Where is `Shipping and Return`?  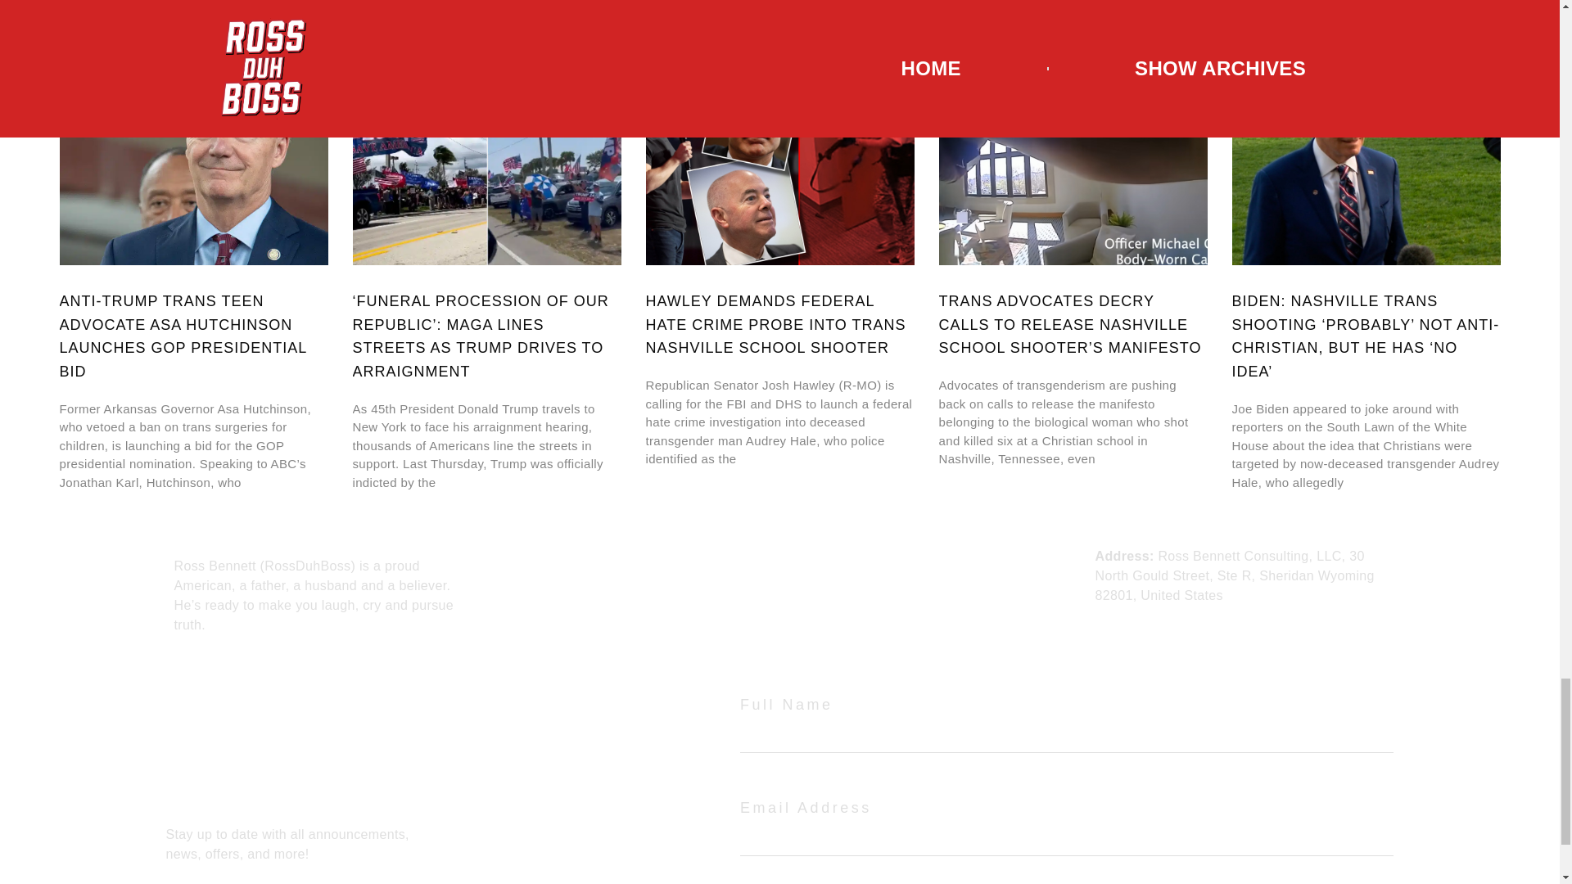 Shipping and Return is located at coordinates (850, 619).